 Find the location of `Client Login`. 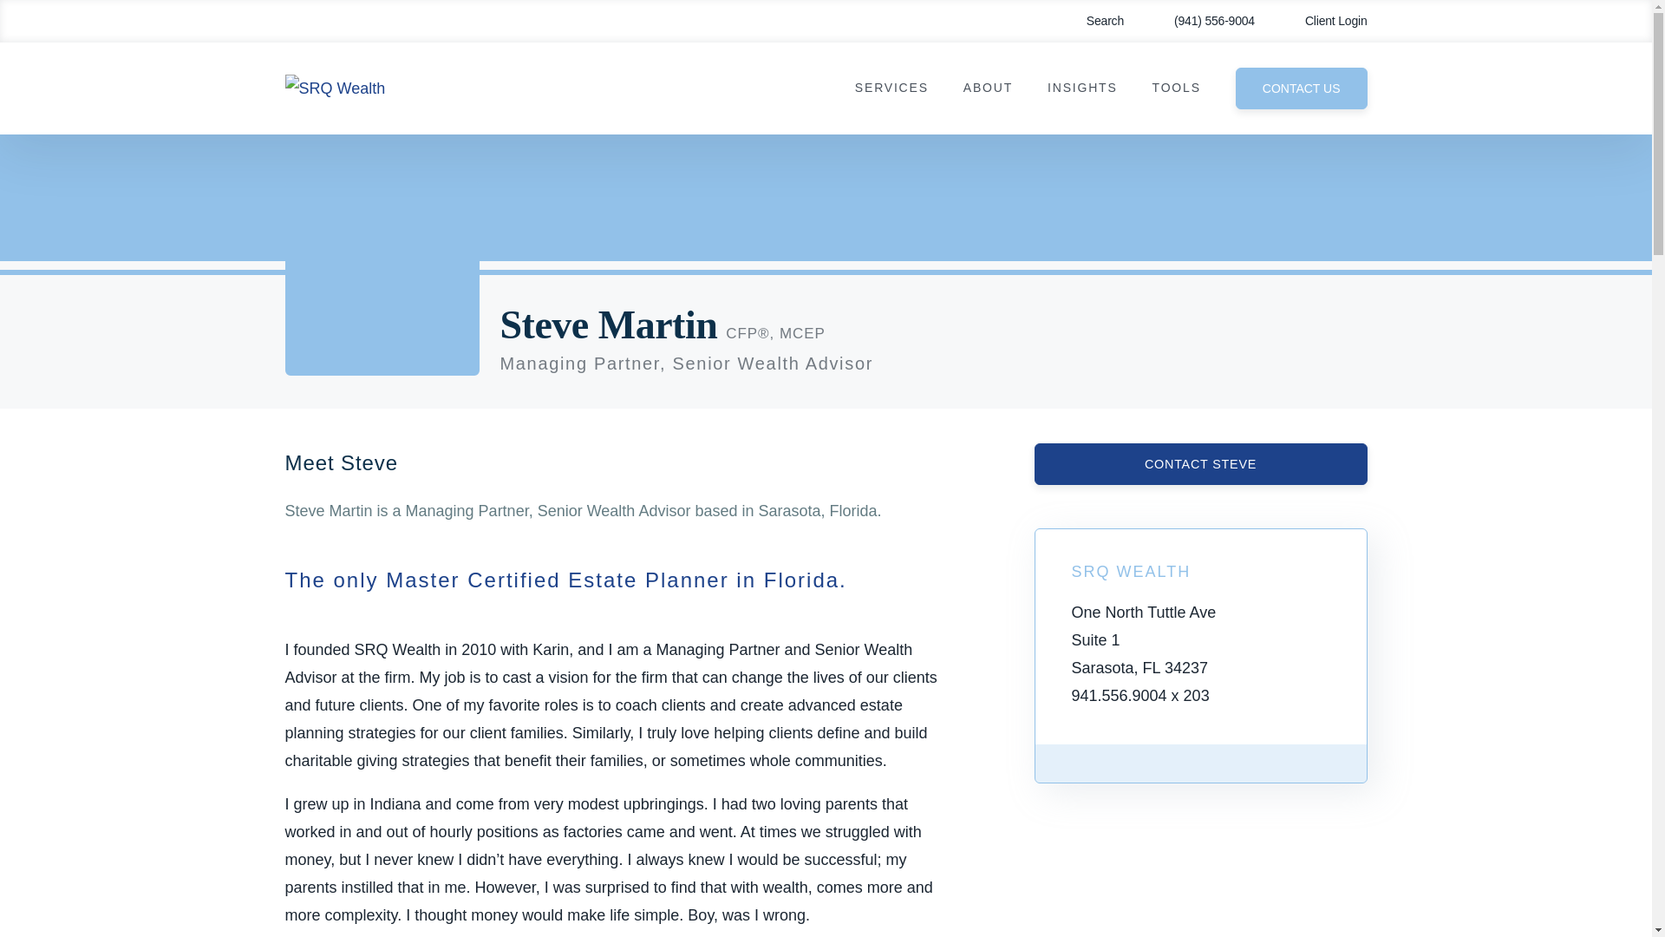

Client Login is located at coordinates (1323, 21).